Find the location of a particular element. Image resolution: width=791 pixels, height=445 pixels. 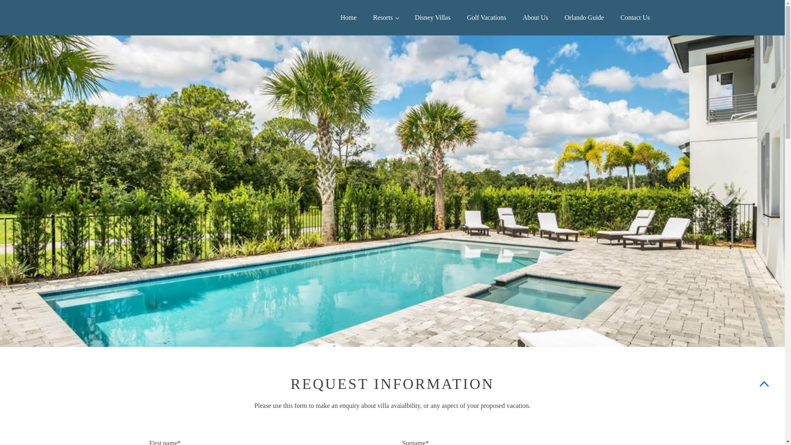

Prev is located at coordinates (129, 194).